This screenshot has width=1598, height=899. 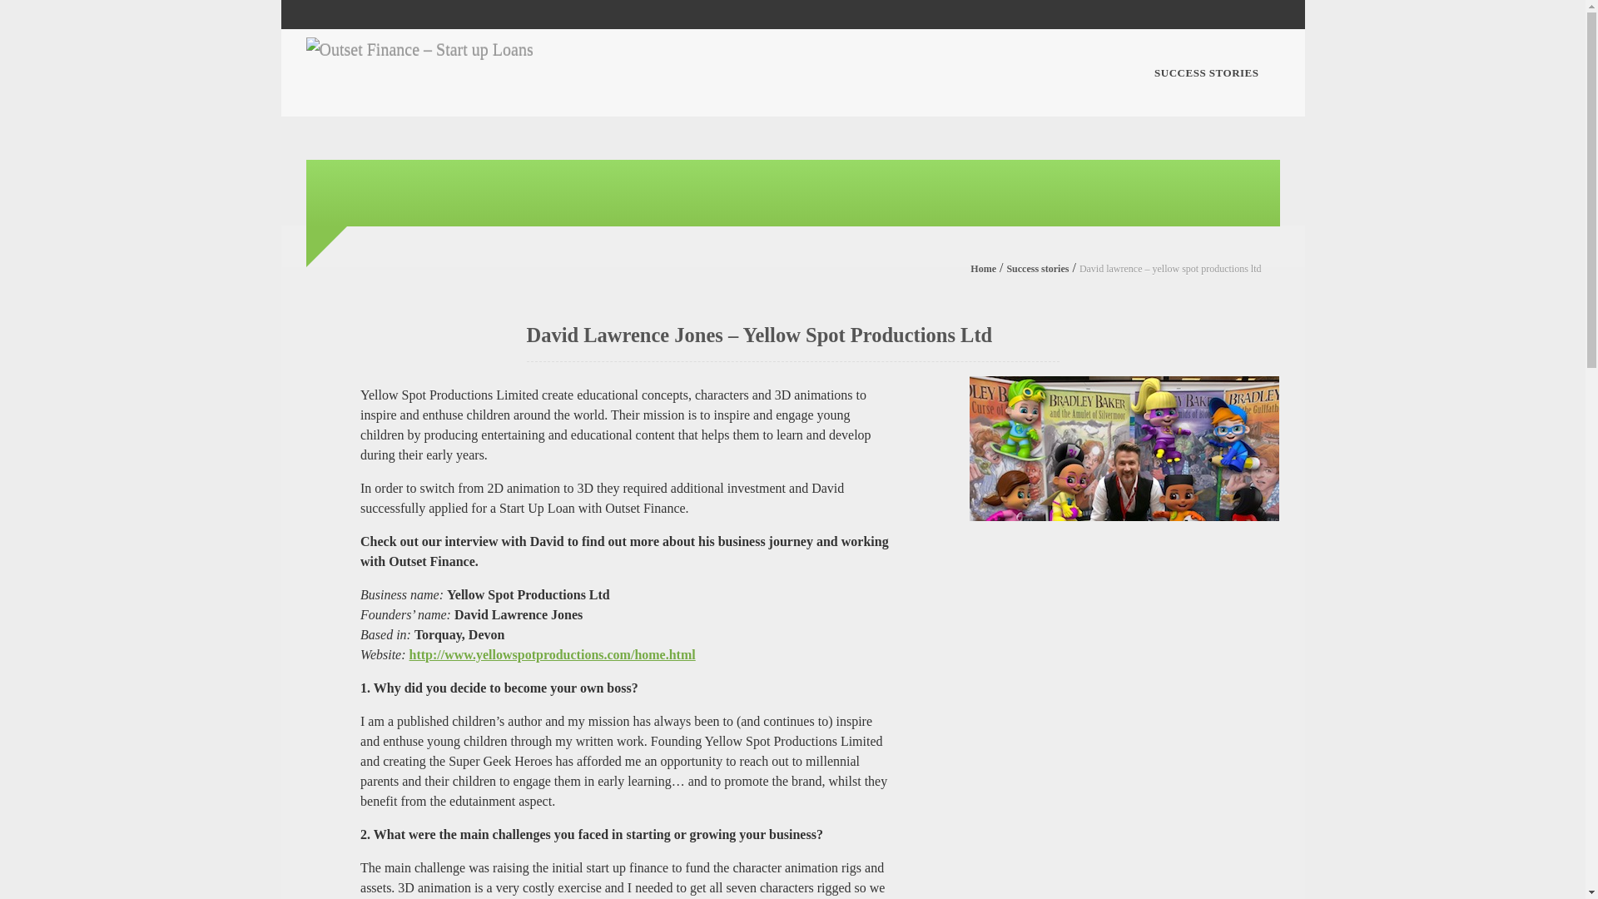 What do you see at coordinates (1206, 73) in the screenshot?
I see `SUCCESS STORIES` at bounding box center [1206, 73].